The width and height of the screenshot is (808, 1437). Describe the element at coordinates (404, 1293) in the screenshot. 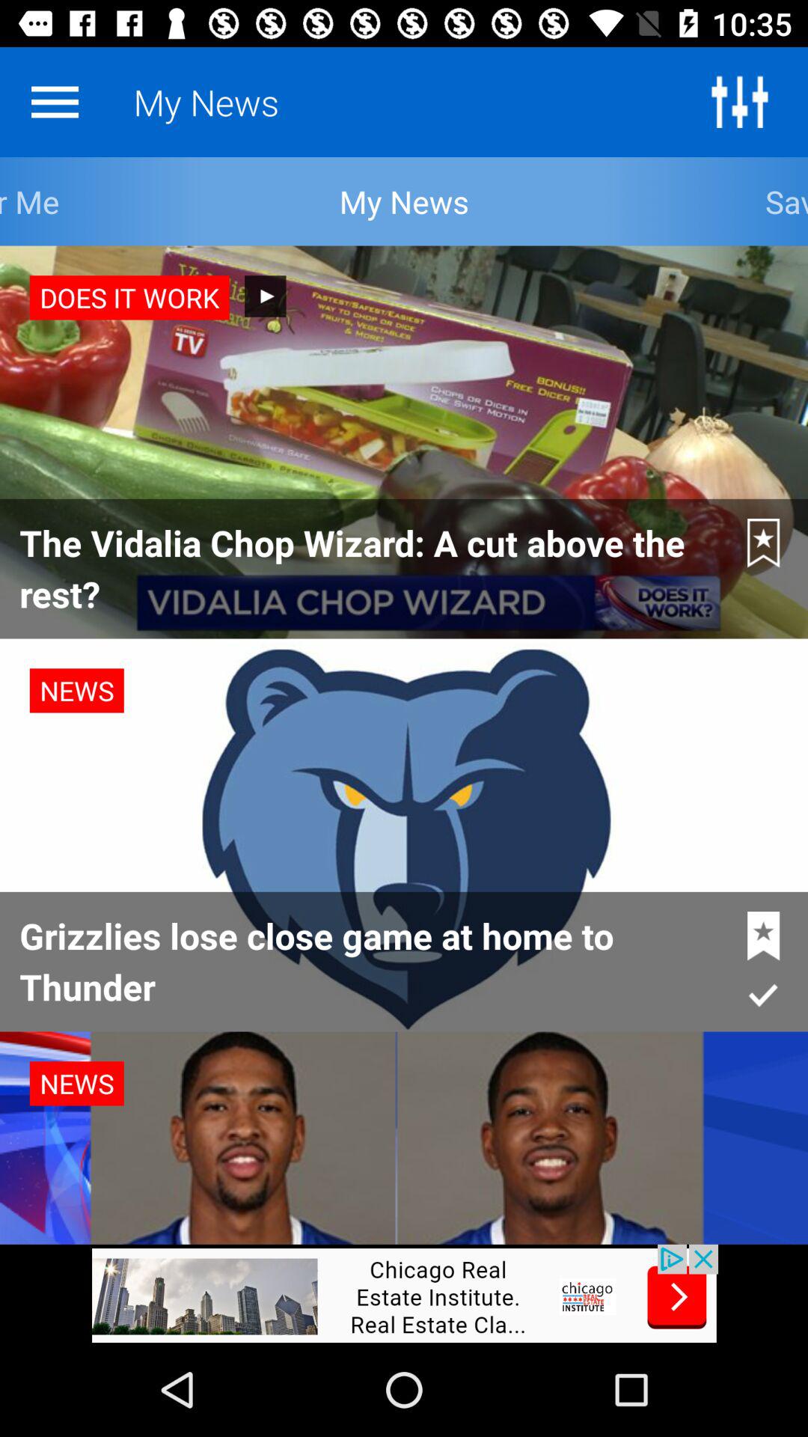

I see `advertisement banner` at that location.